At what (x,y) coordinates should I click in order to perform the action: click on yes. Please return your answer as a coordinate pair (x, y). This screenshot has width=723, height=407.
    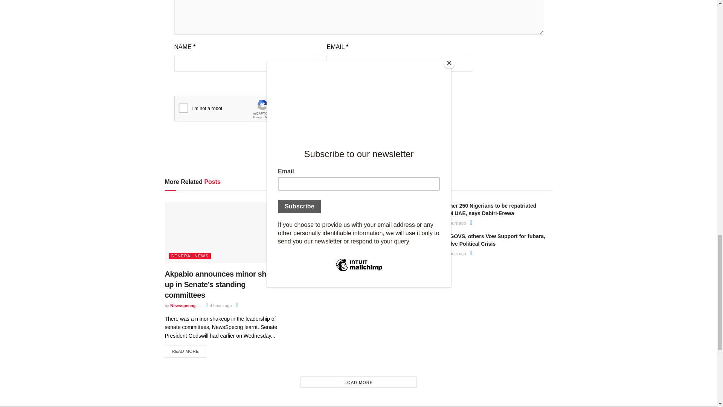
    Looking at the image, I should click on (276, 81).